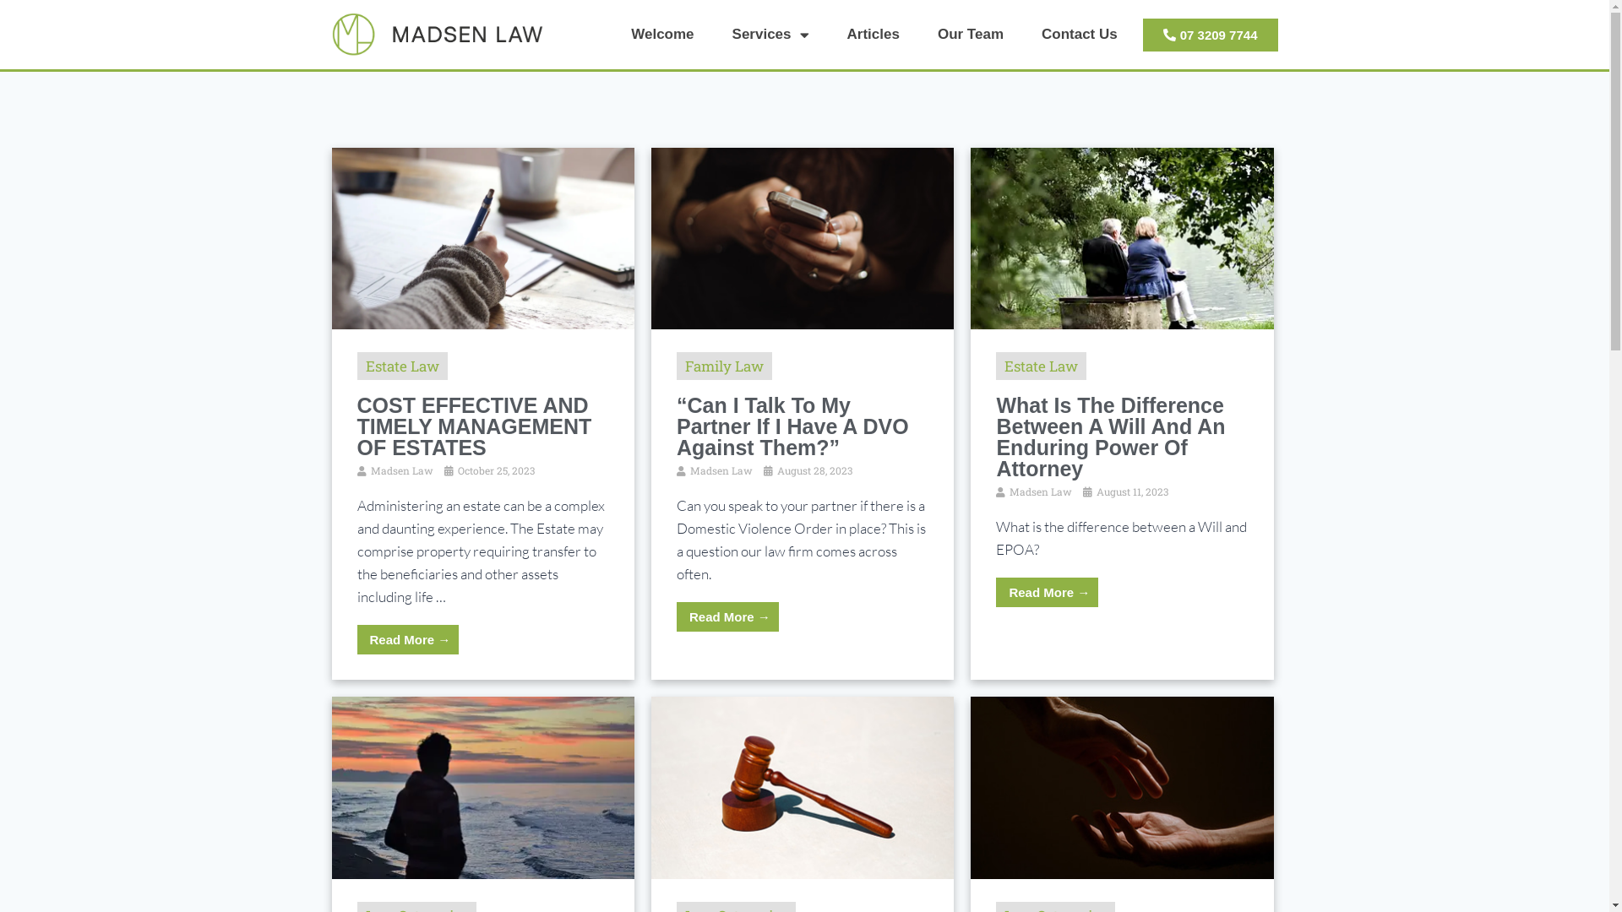 Image resolution: width=1622 pixels, height=912 pixels. Describe the element at coordinates (1041, 491) in the screenshot. I see `Madsen Law` at that location.